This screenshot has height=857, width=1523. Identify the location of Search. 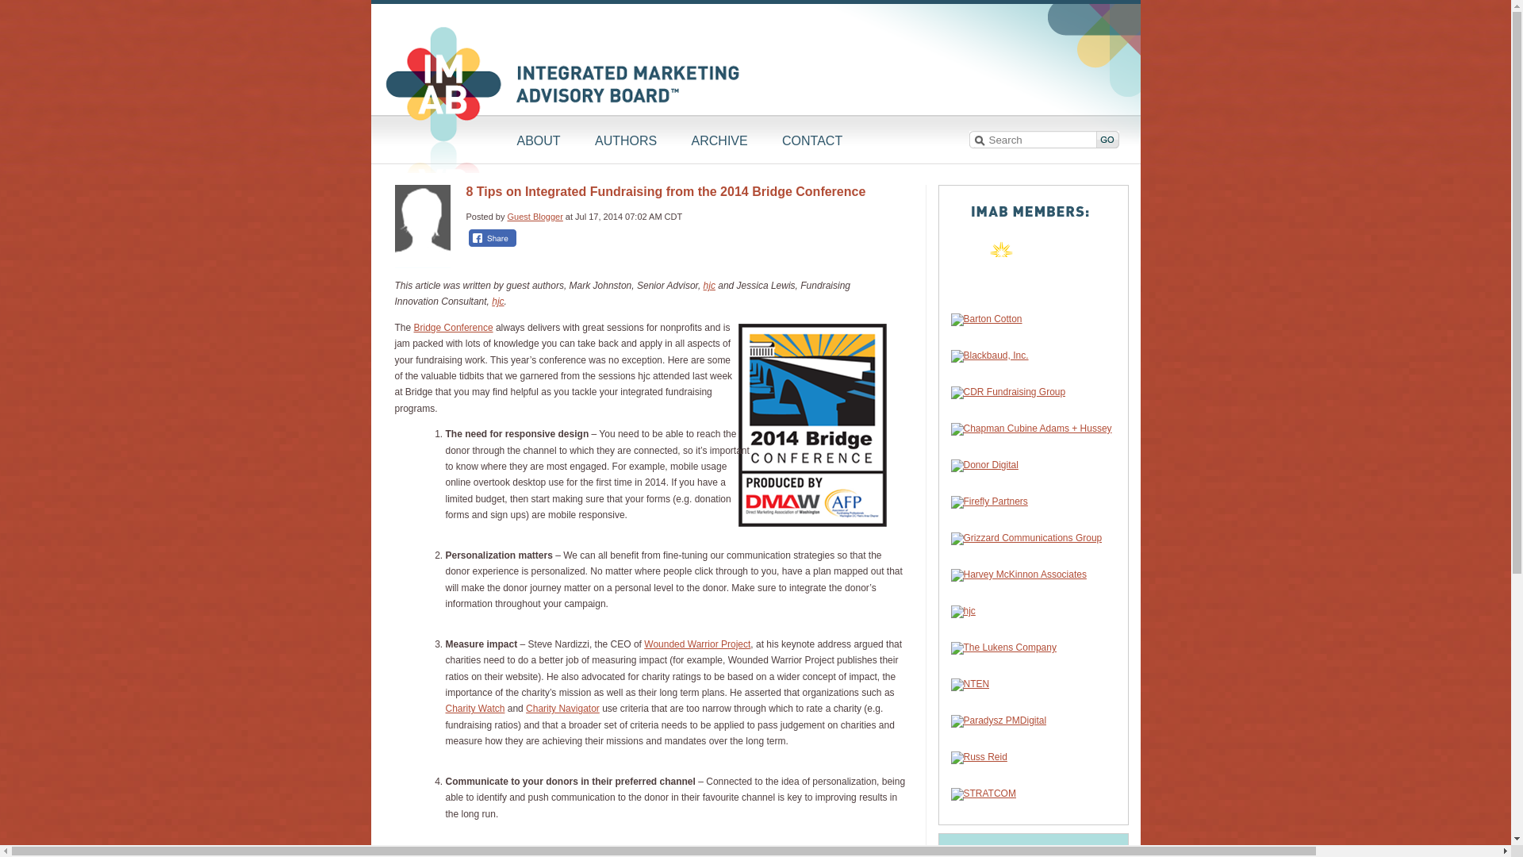
(1033, 140).